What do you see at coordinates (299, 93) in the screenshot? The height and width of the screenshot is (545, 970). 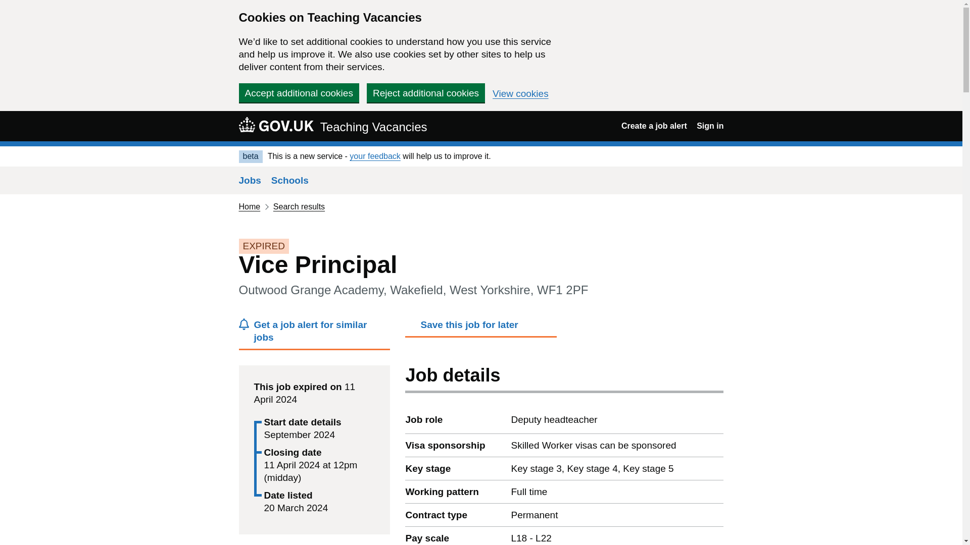 I see `Accept additional cookies` at bounding box center [299, 93].